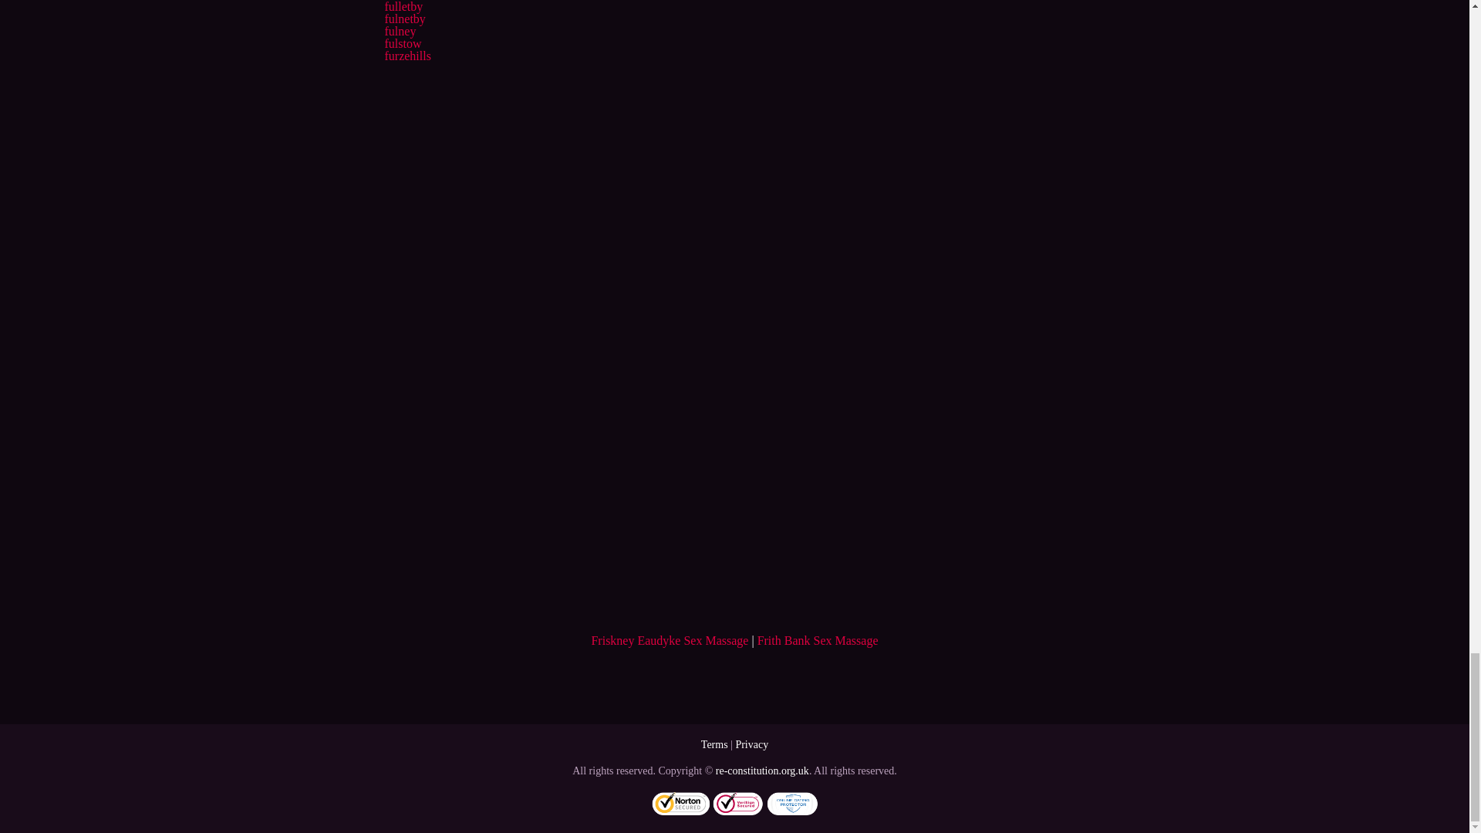  I want to click on fulney, so click(400, 31).